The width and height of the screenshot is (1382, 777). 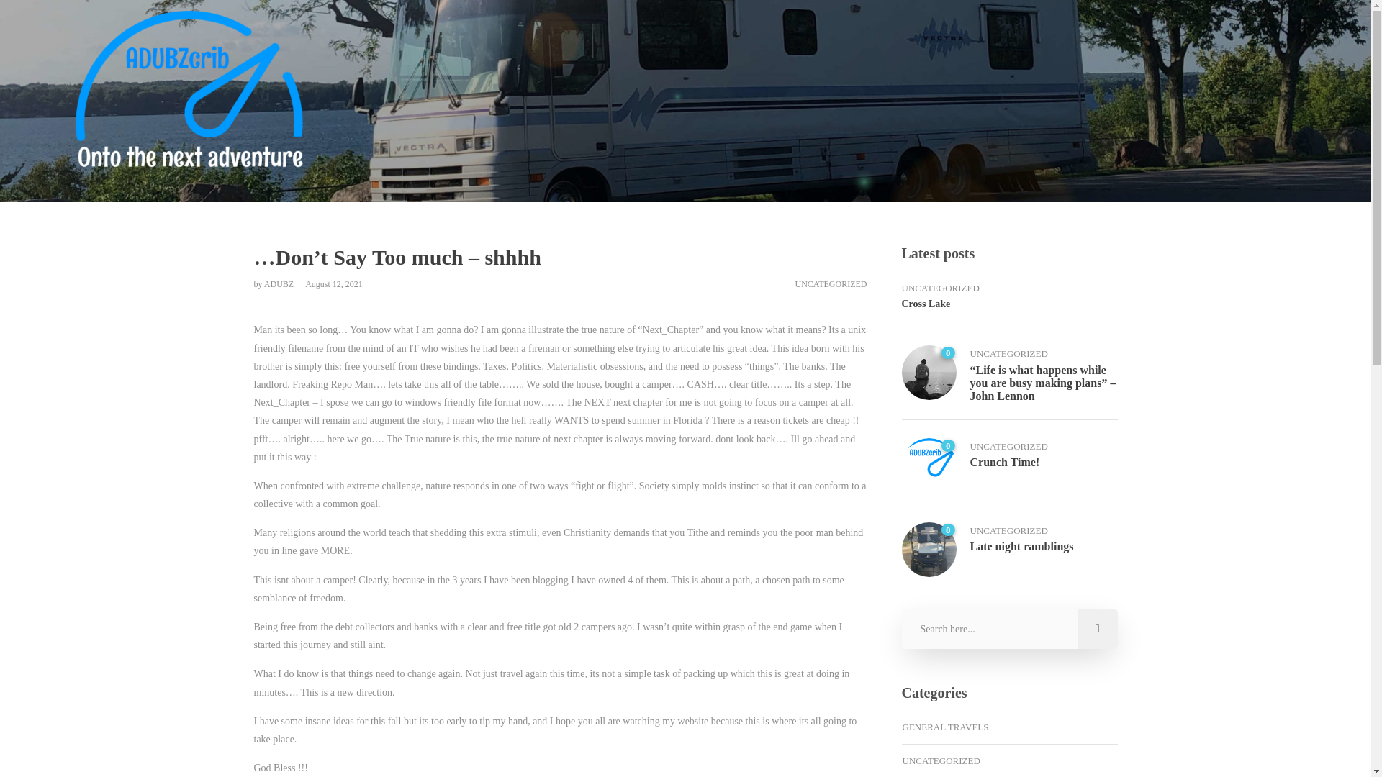 I want to click on 0, so click(x=929, y=373).